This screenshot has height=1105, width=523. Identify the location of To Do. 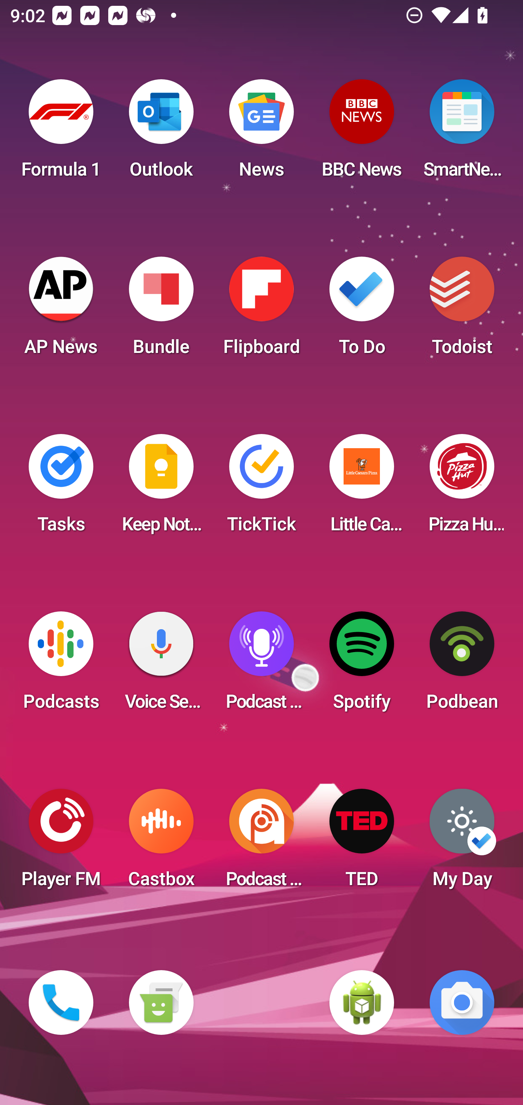
(362, 310).